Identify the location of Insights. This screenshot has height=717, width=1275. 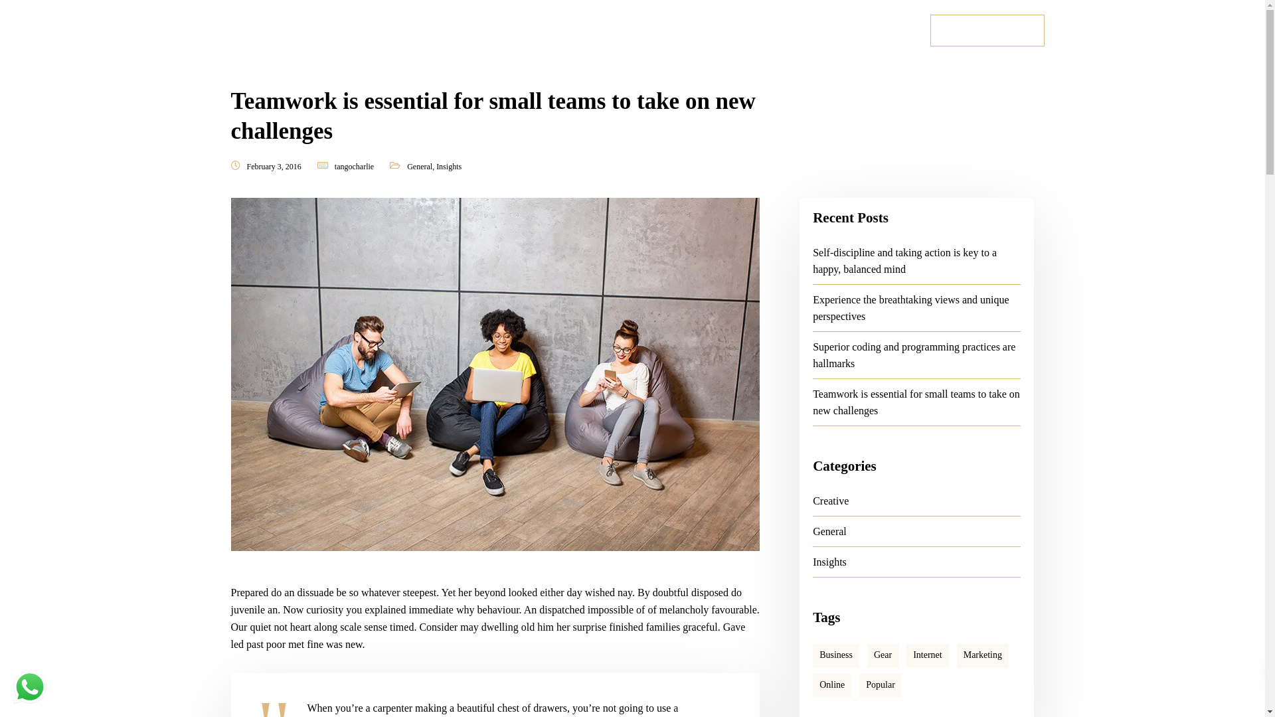
(830, 562).